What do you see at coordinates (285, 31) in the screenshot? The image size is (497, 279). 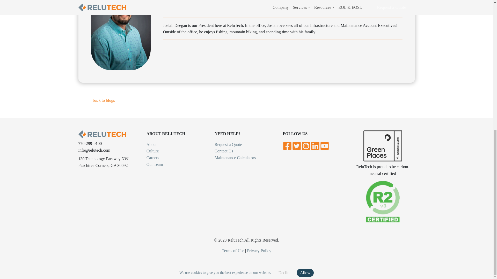 I see `Decline` at bounding box center [285, 31].